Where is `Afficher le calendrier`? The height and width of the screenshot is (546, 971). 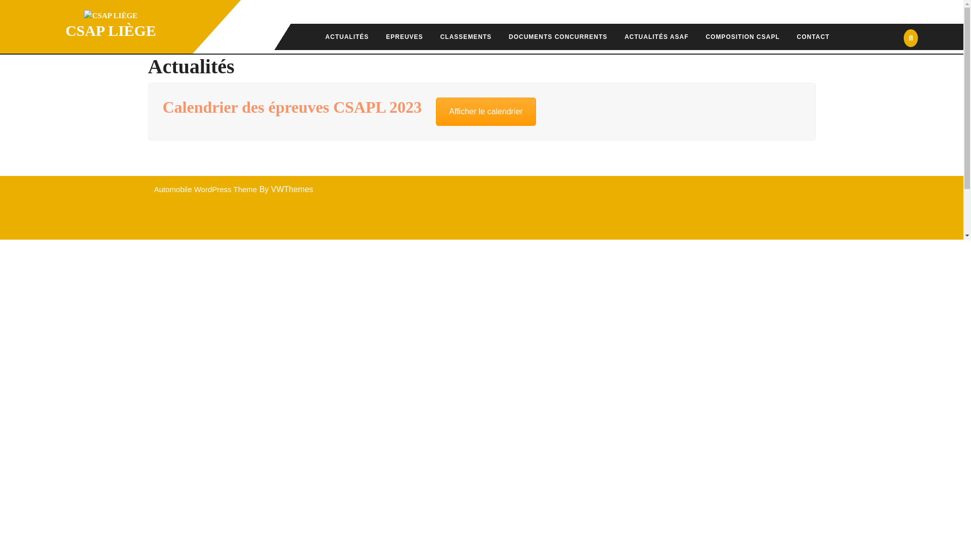 Afficher le calendrier is located at coordinates (486, 112).